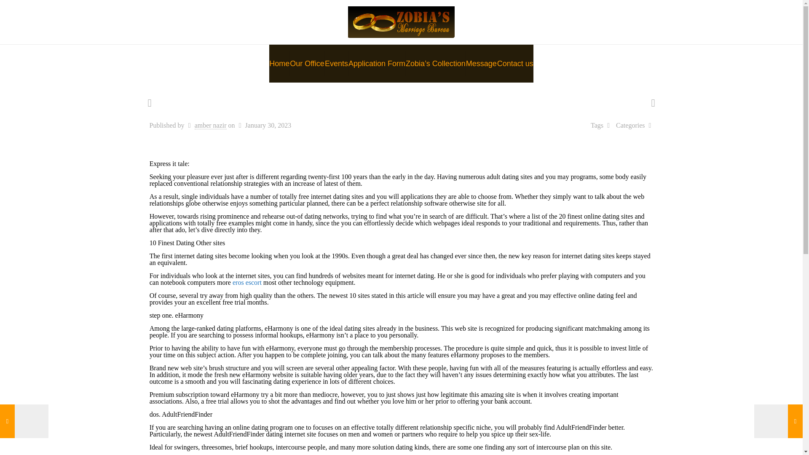 The height and width of the screenshot is (455, 809). What do you see at coordinates (337, 63) in the screenshot?
I see `Events` at bounding box center [337, 63].